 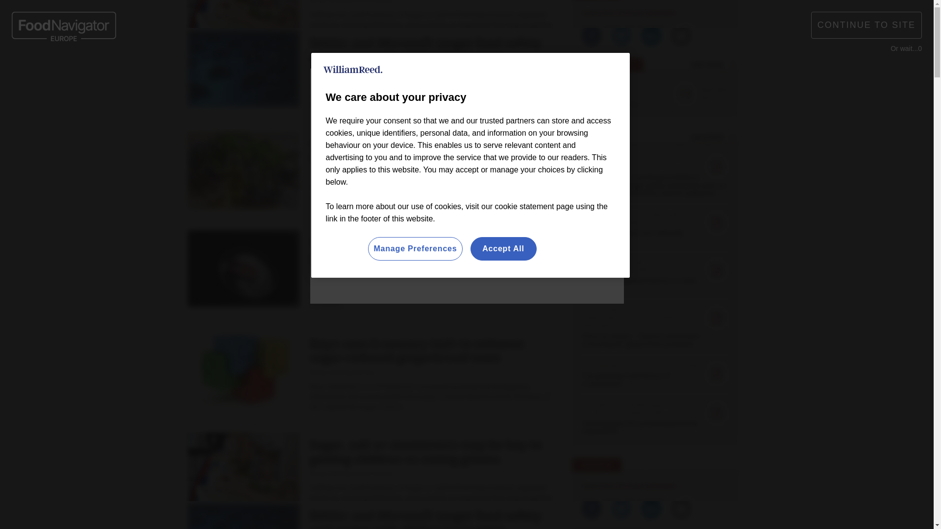 What do you see at coordinates (730, 58) in the screenshot?
I see `Send` at bounding box center [730, 58].